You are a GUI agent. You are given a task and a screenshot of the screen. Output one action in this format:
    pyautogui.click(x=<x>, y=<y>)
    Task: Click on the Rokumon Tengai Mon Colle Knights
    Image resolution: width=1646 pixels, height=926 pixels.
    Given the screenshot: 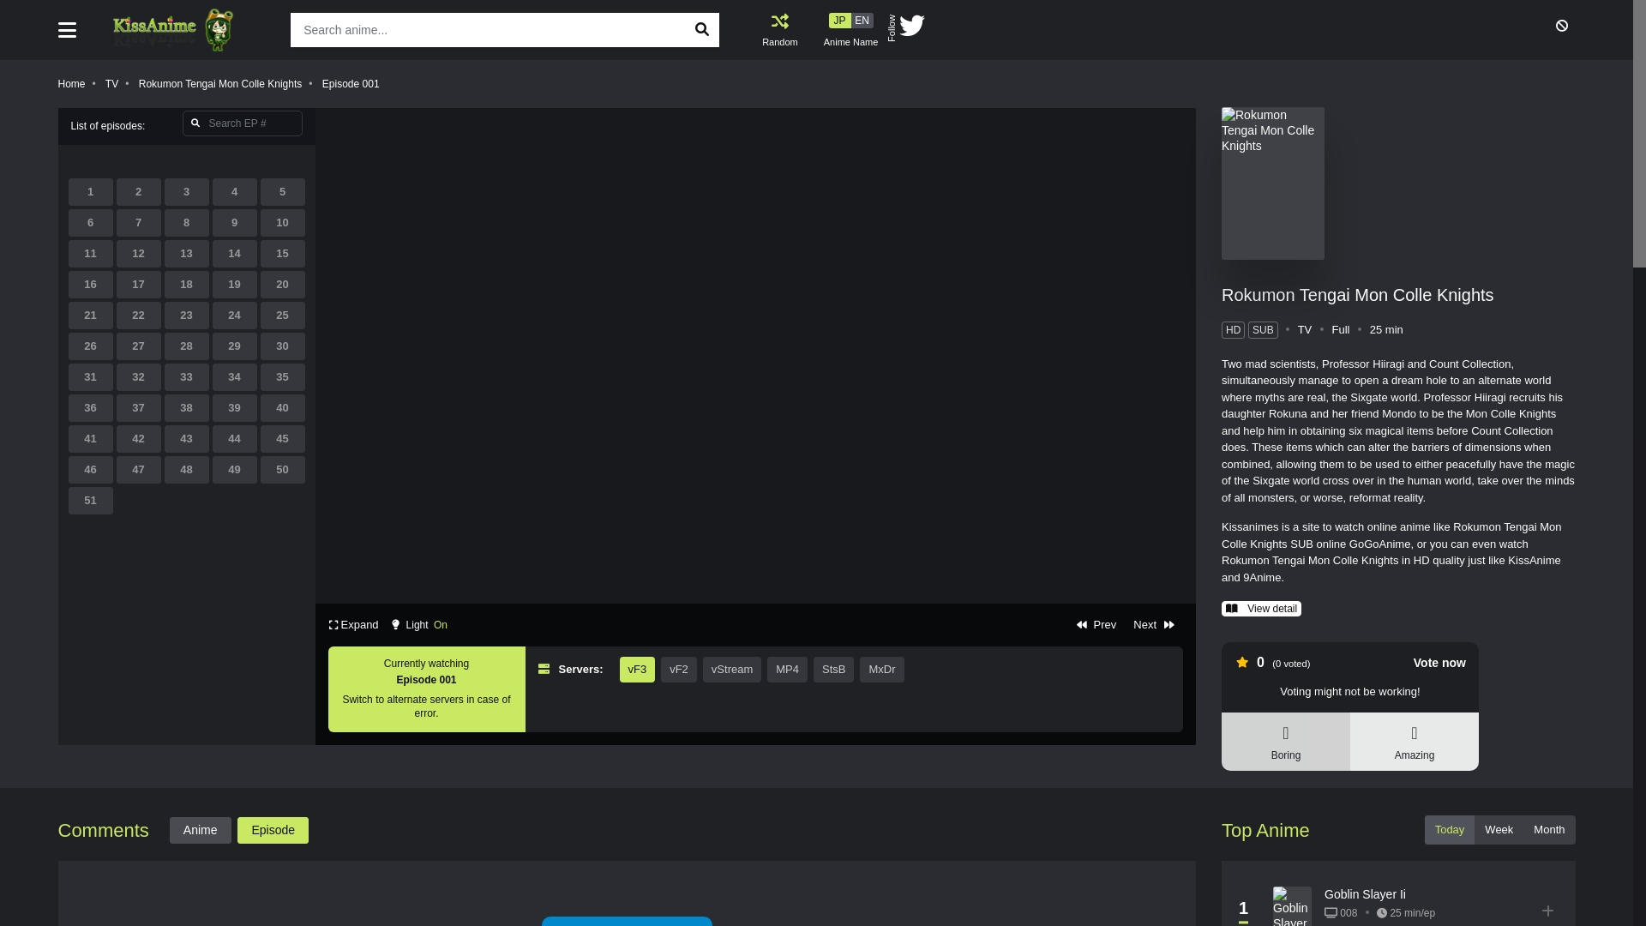 What is the action you would take?
    pyautogui.click(x=1358, y=295)
    